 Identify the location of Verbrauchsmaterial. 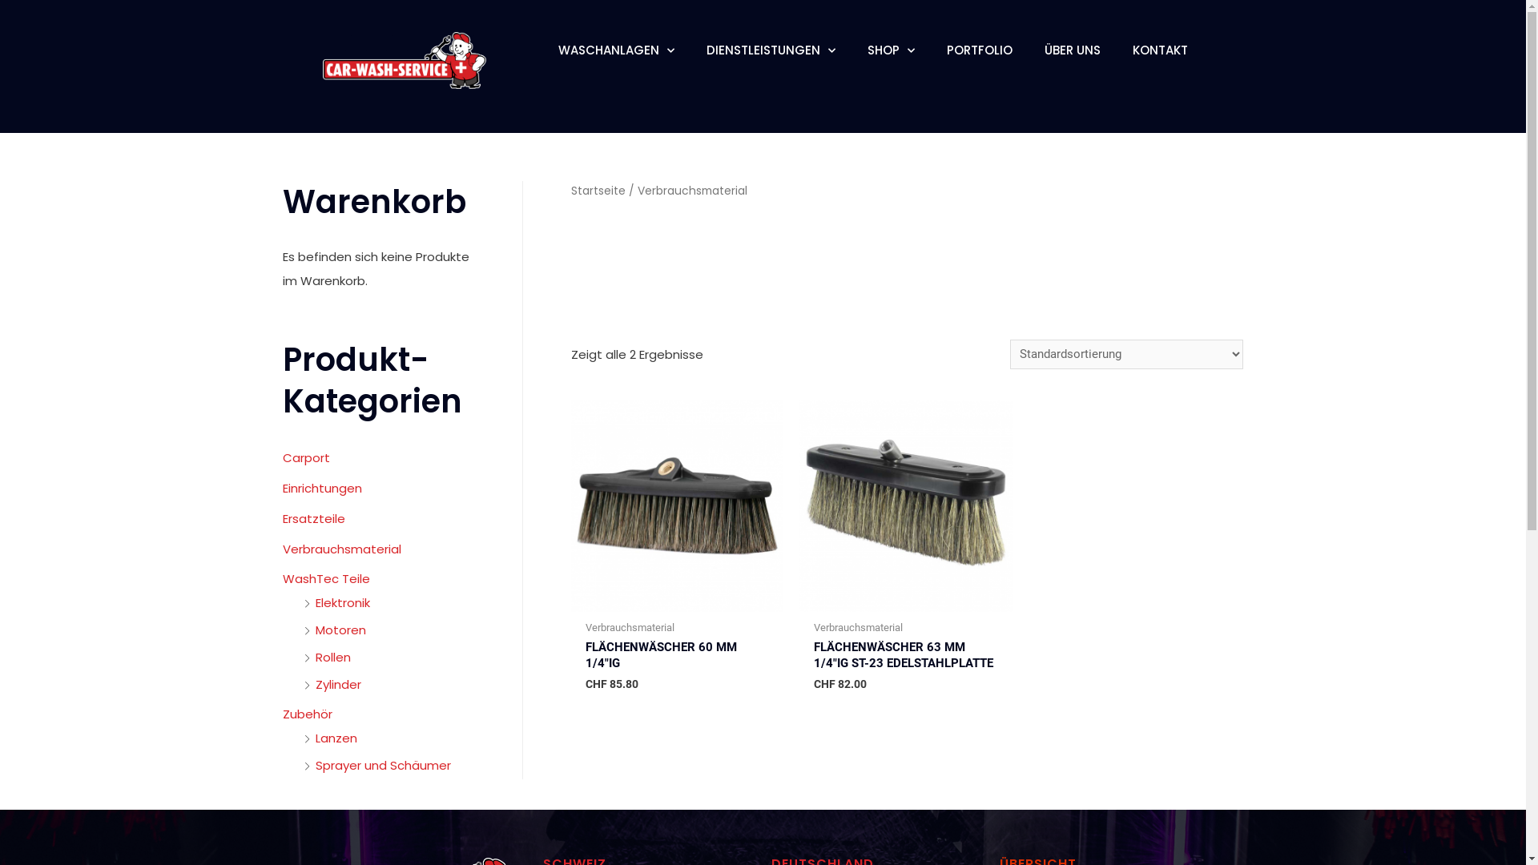
(341, 549).